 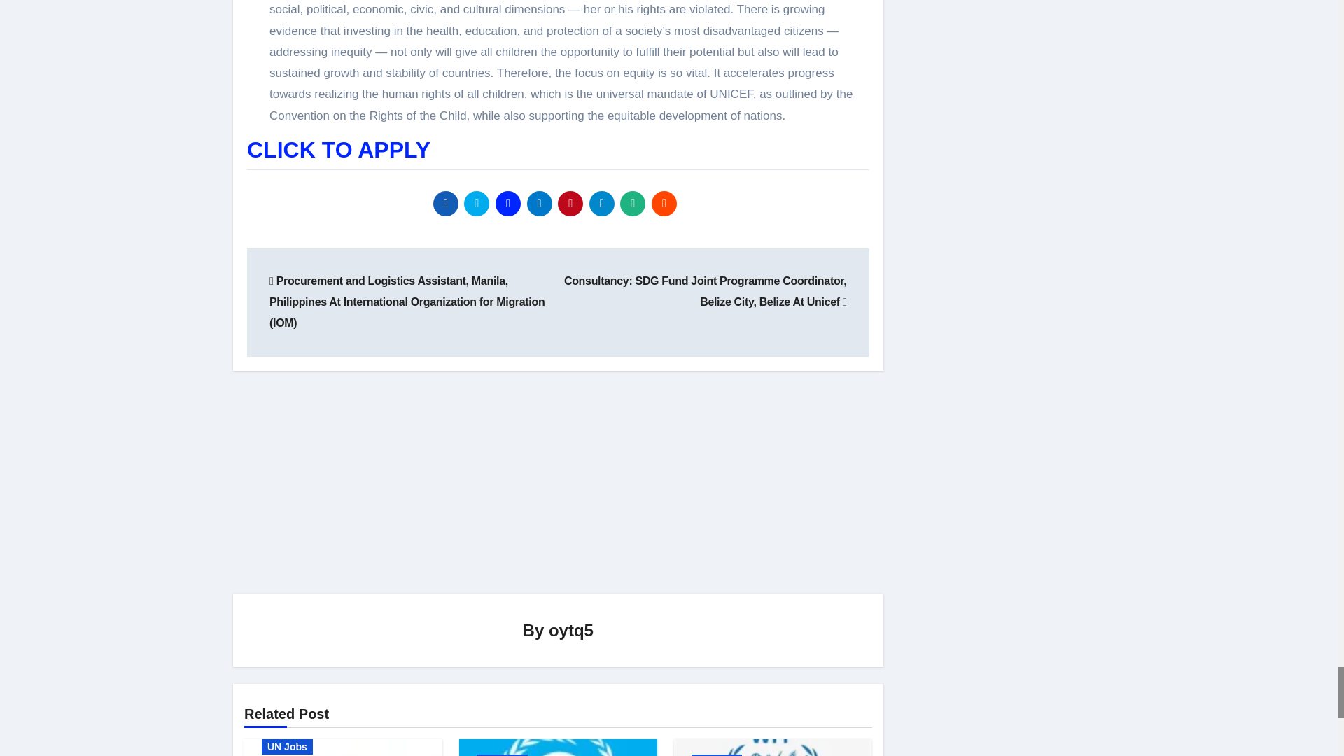 What do you see at coordinates (717, 755) in the screenshot?
I see `UN Jobs` at bounding box center [717, 755].